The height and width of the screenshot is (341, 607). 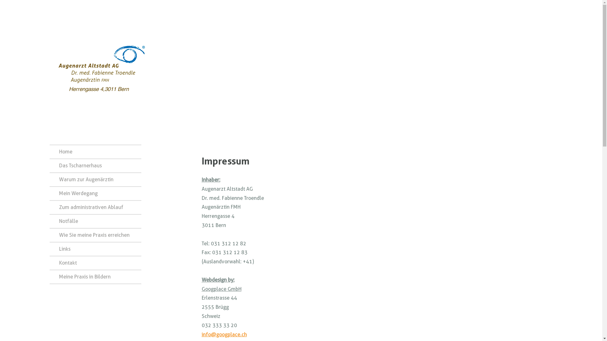 What do you see at coordinates (95, 166) in the screenshot?
I see `Das Tscharnerhaus` at bounding box center [95, 166].